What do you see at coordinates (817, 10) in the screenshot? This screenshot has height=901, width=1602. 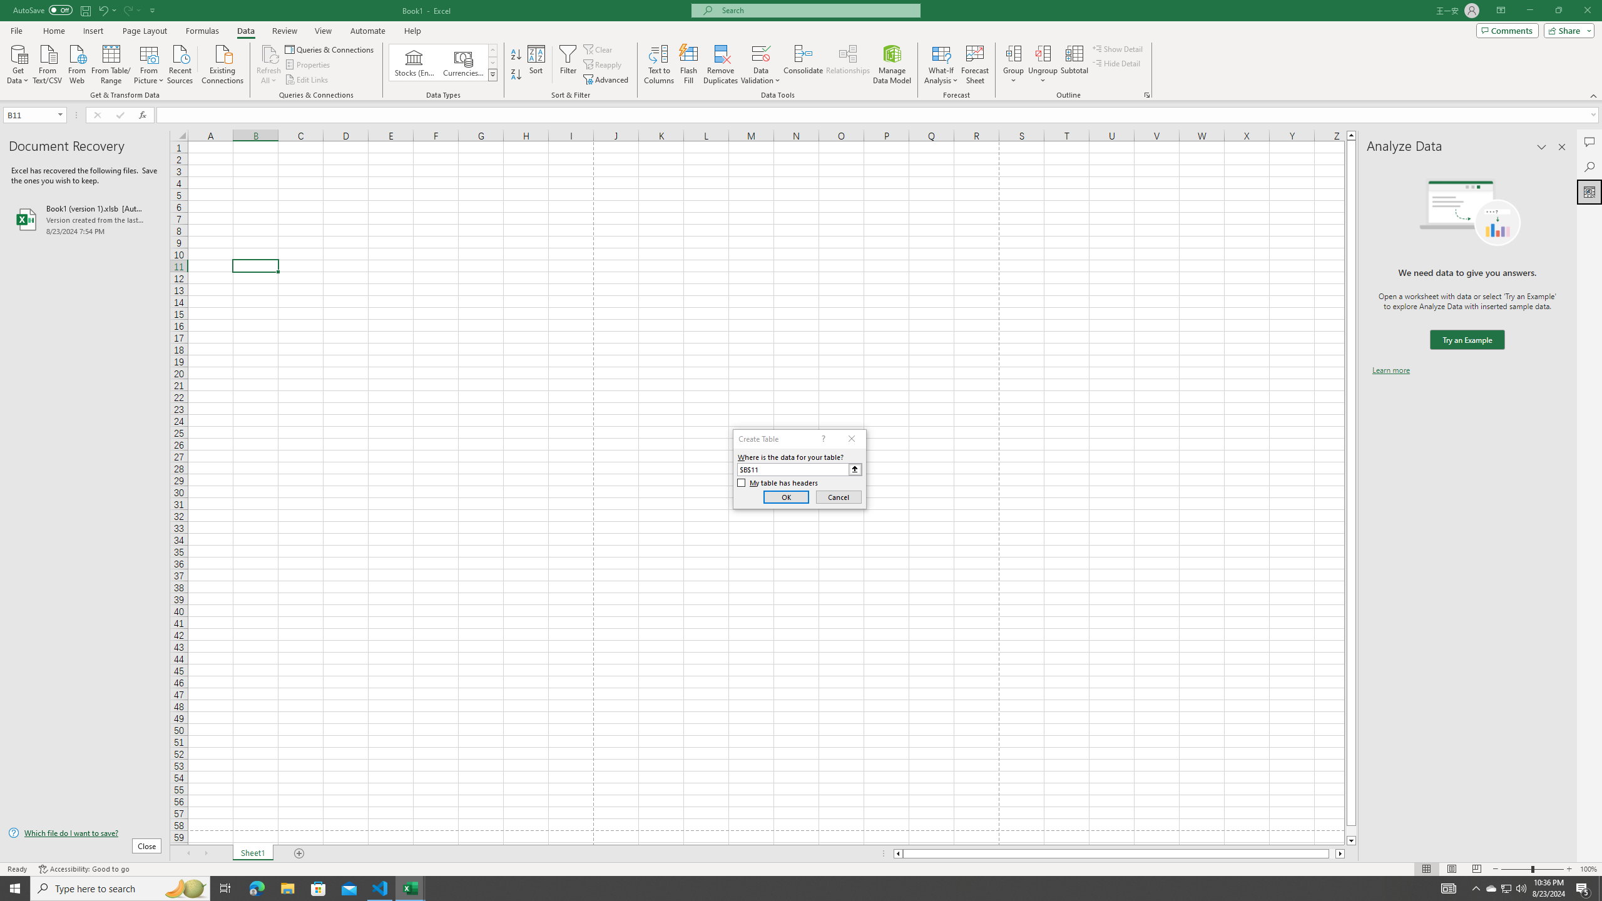 I see `Microsoft search` at bounding box center [817, 10].